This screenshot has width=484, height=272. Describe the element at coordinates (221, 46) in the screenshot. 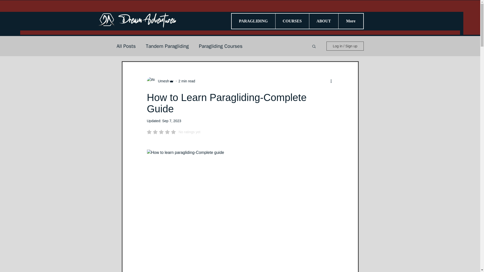

I see `Paragliding Courses` at that location.